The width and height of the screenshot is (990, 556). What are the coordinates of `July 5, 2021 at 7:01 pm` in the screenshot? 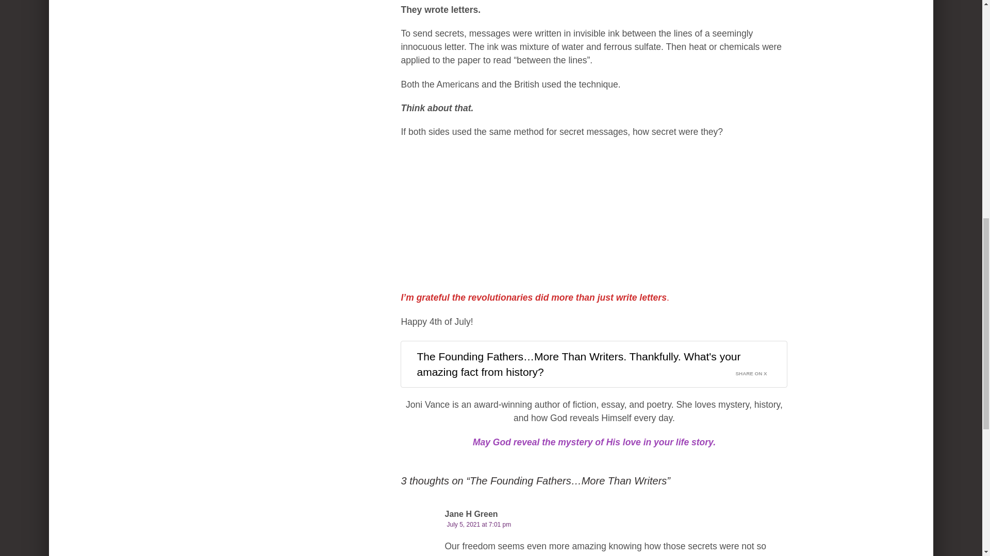 It's located at (478, 524).